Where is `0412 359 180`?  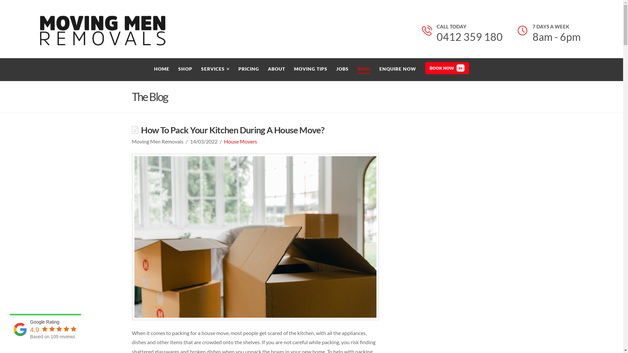
0412 359 180 is located at coordinates (470, 39).